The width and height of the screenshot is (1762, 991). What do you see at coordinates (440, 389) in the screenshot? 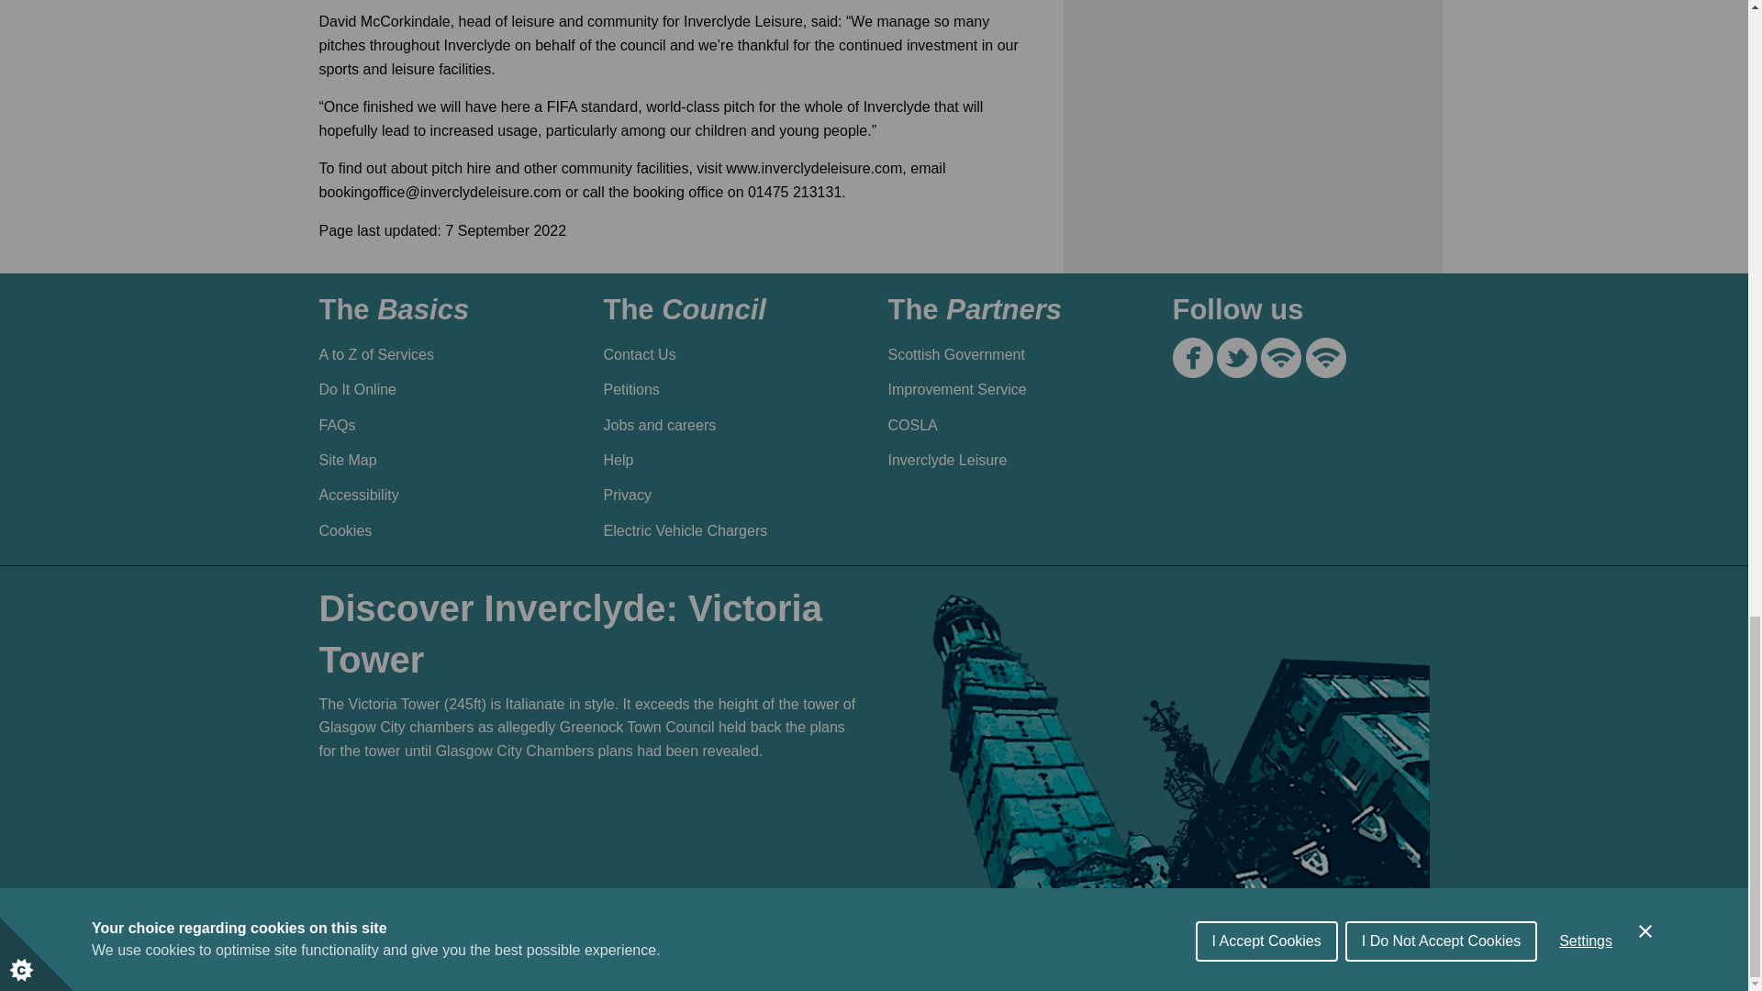
I see `Do It Online` at bounding box center [440, 389].